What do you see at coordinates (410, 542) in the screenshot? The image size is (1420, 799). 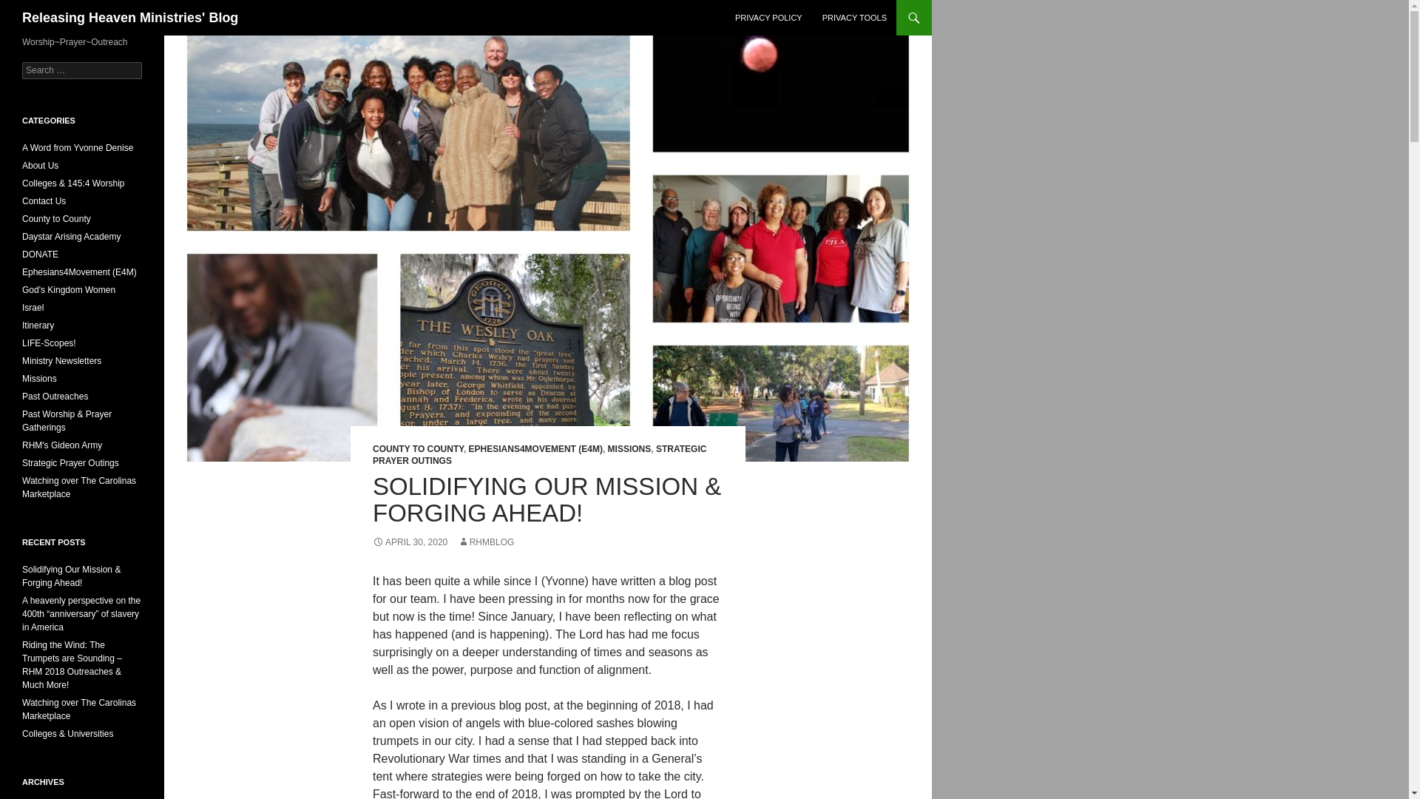 I see `APRIL 30, 2020` at bounding box center [410, 542].